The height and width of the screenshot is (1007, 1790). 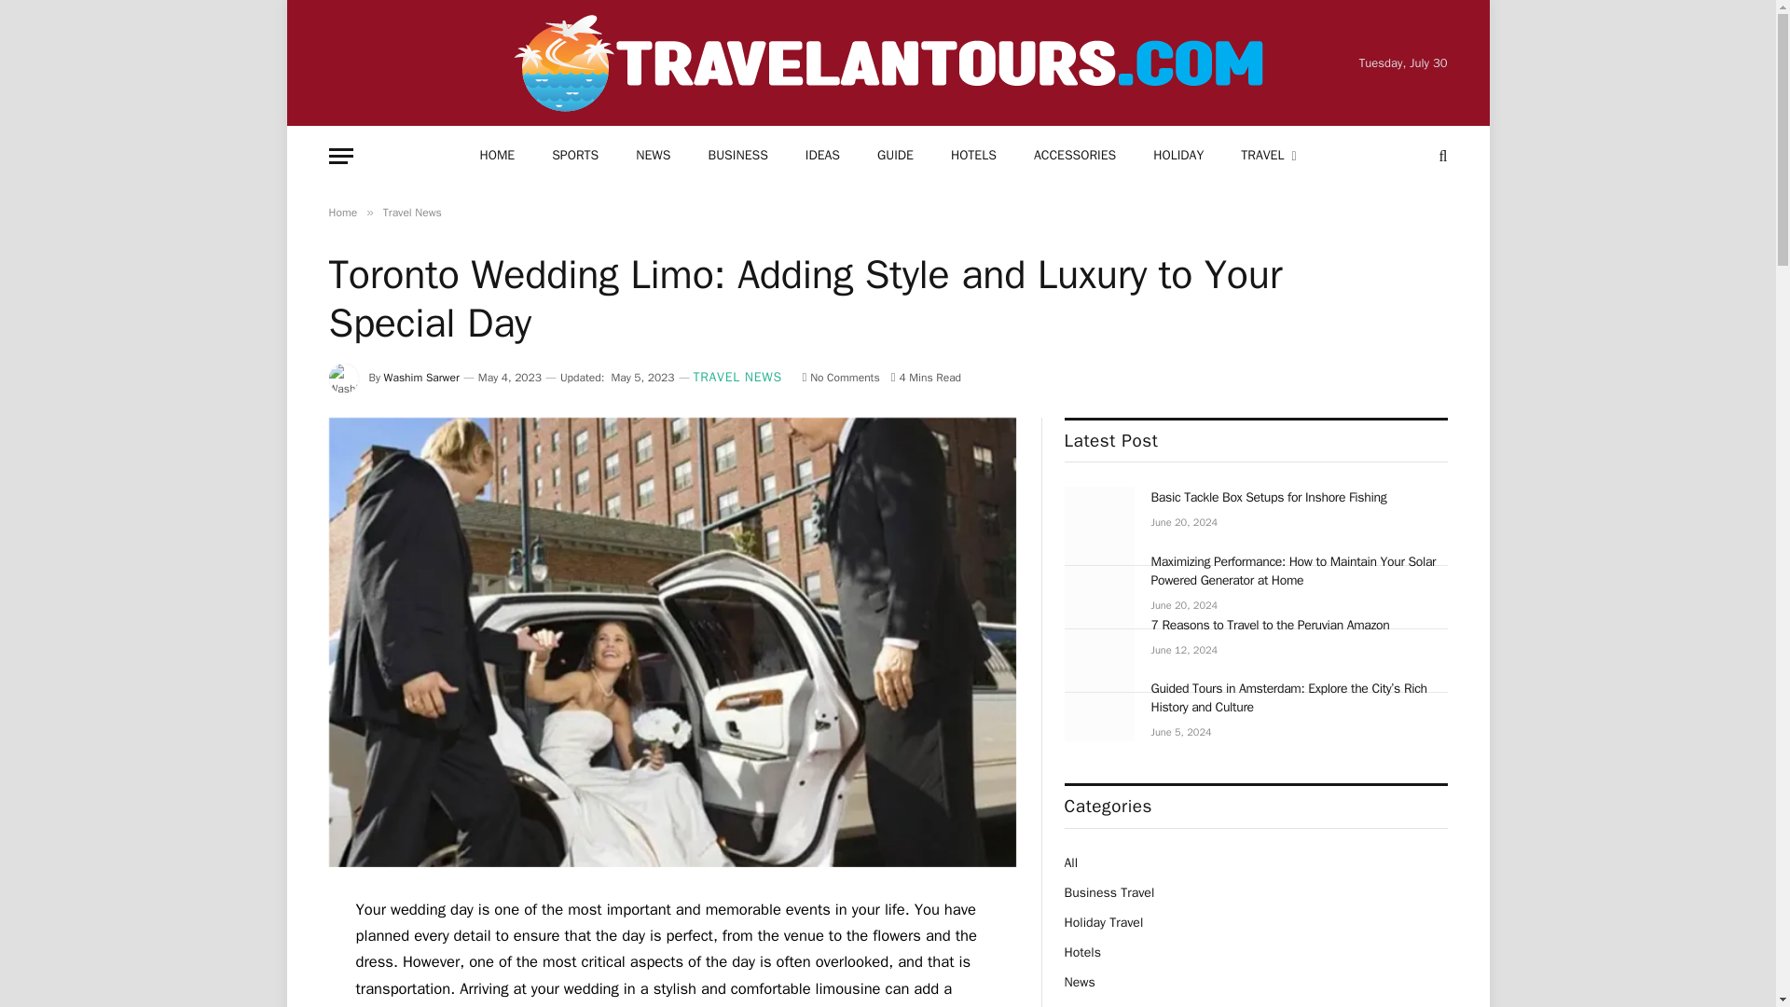 I want to click on ACCESSORIES, so click(x=1074, y=156).